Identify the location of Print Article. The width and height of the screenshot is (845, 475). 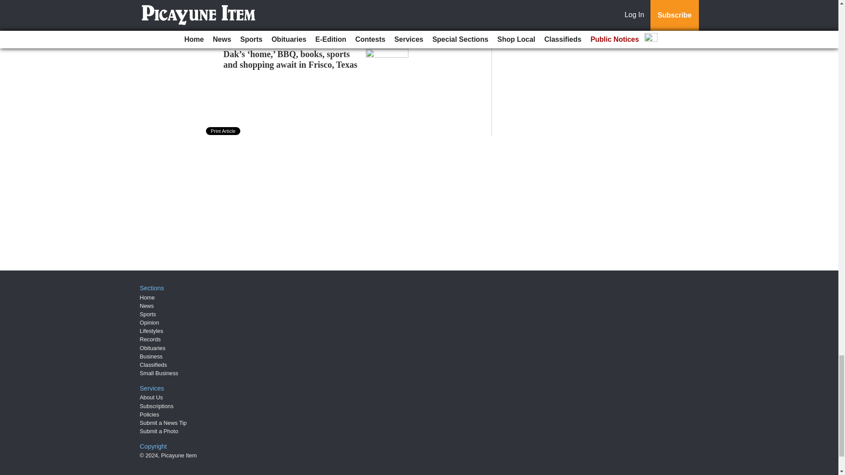
(224, 131).